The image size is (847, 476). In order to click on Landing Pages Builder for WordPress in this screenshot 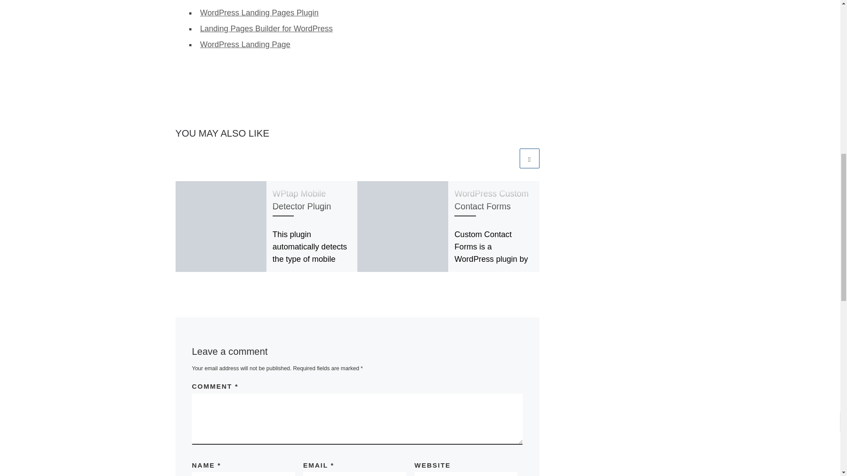, I will do `click(266, 28)`.